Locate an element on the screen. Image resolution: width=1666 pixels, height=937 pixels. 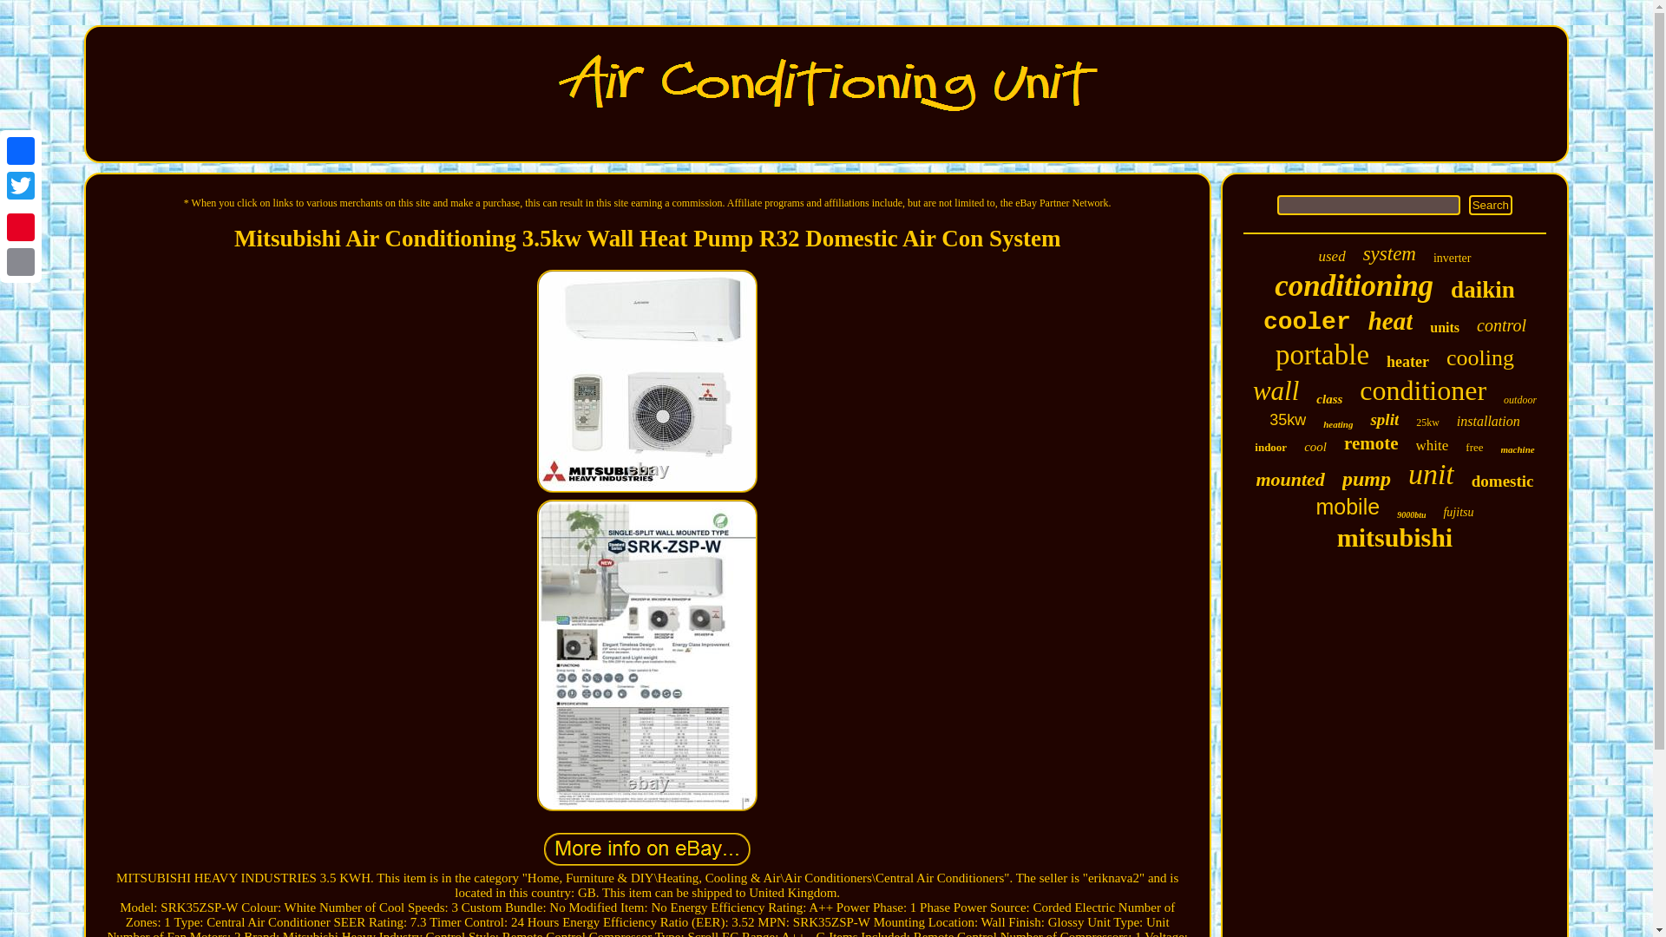
35kw is located at coordinates (1288, 420).